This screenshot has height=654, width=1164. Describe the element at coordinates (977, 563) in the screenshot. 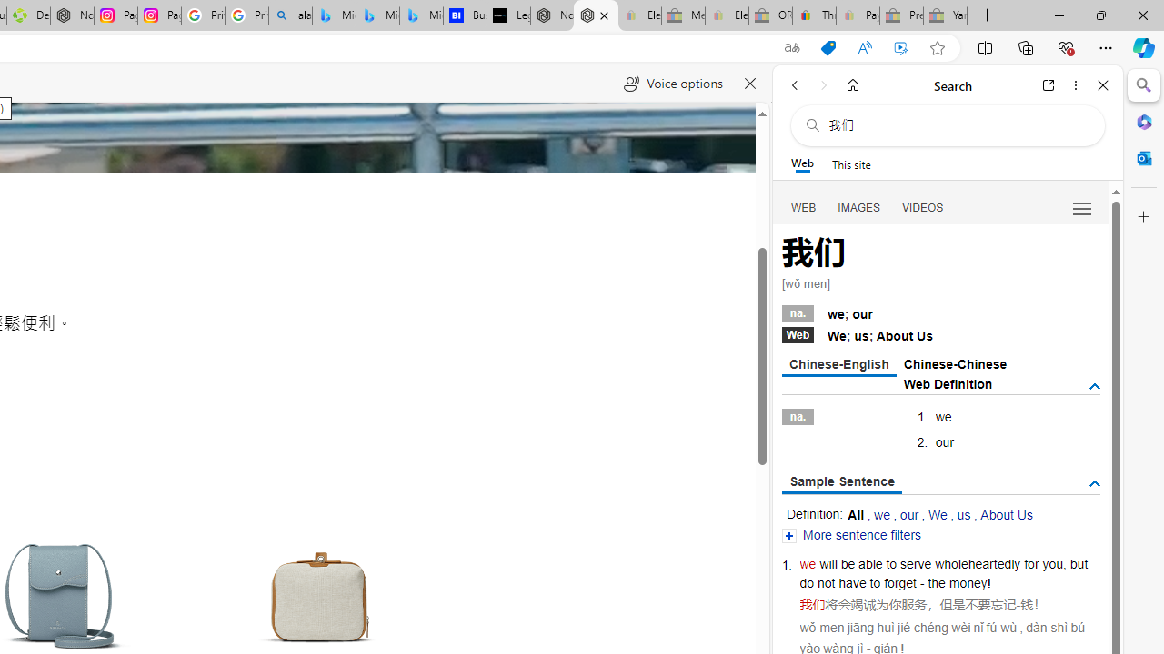

I see `wholeheartedly` at that location.